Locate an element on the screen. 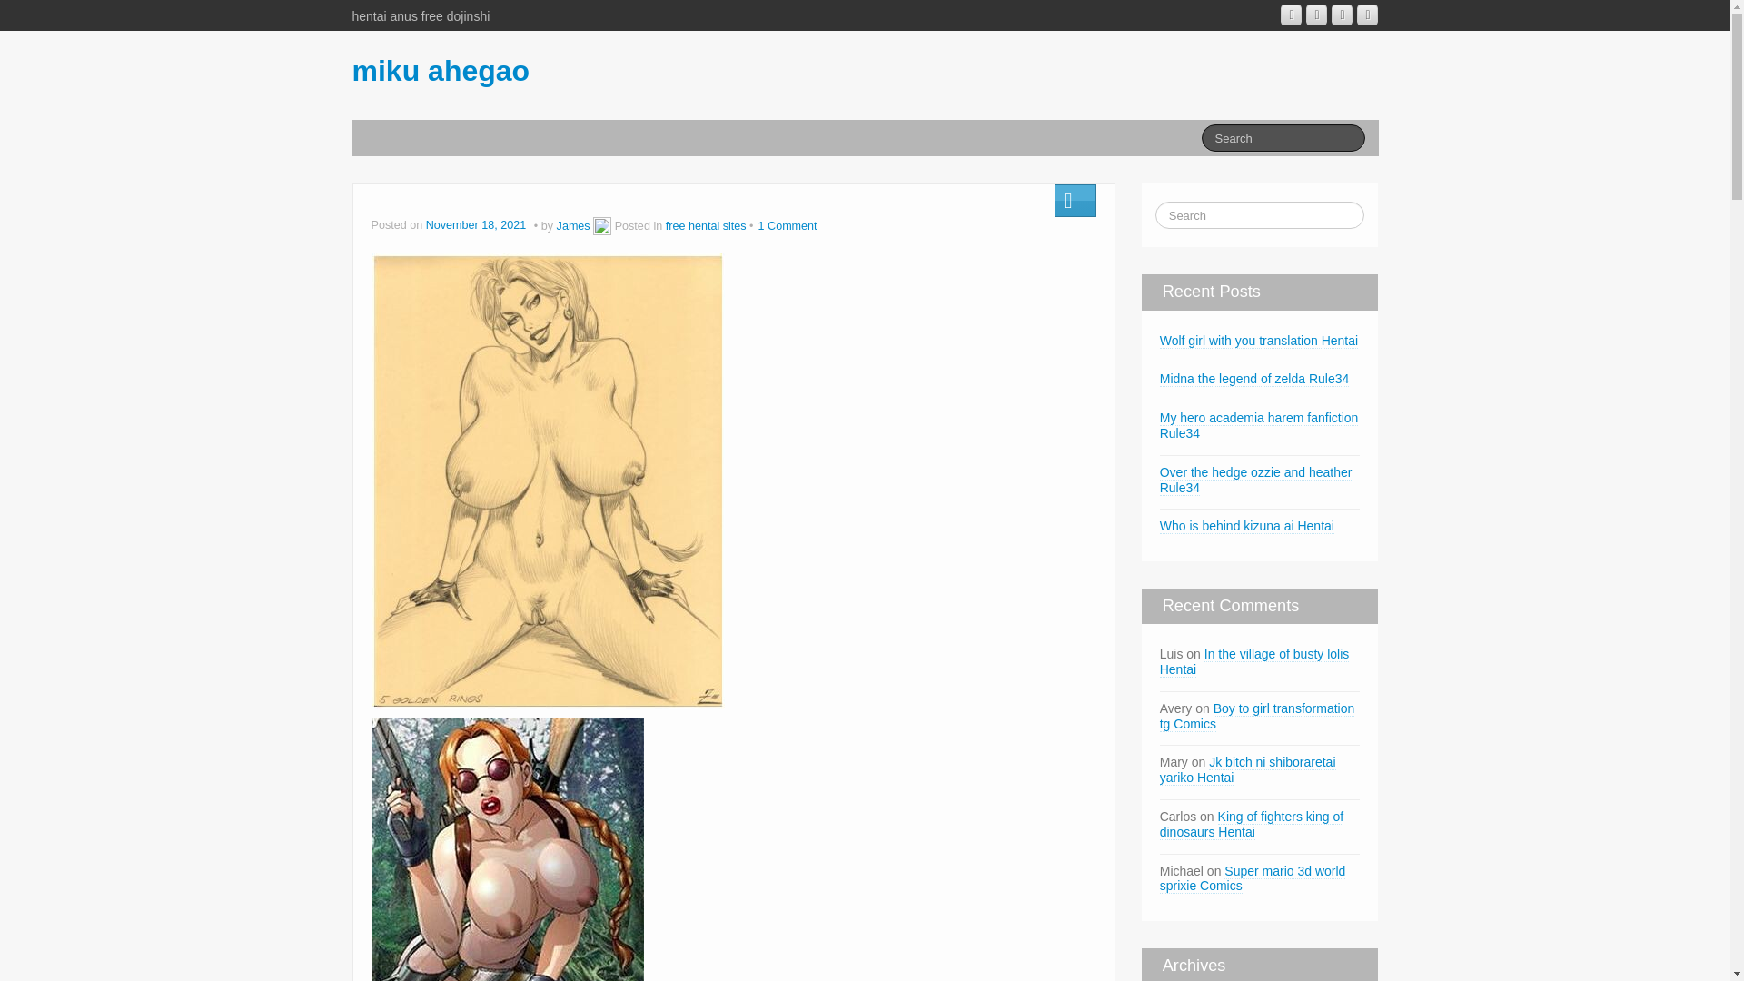 The image size is (1744, 981). Midna the legend of zelda Rule34 is located at coordinates (1254, 379).